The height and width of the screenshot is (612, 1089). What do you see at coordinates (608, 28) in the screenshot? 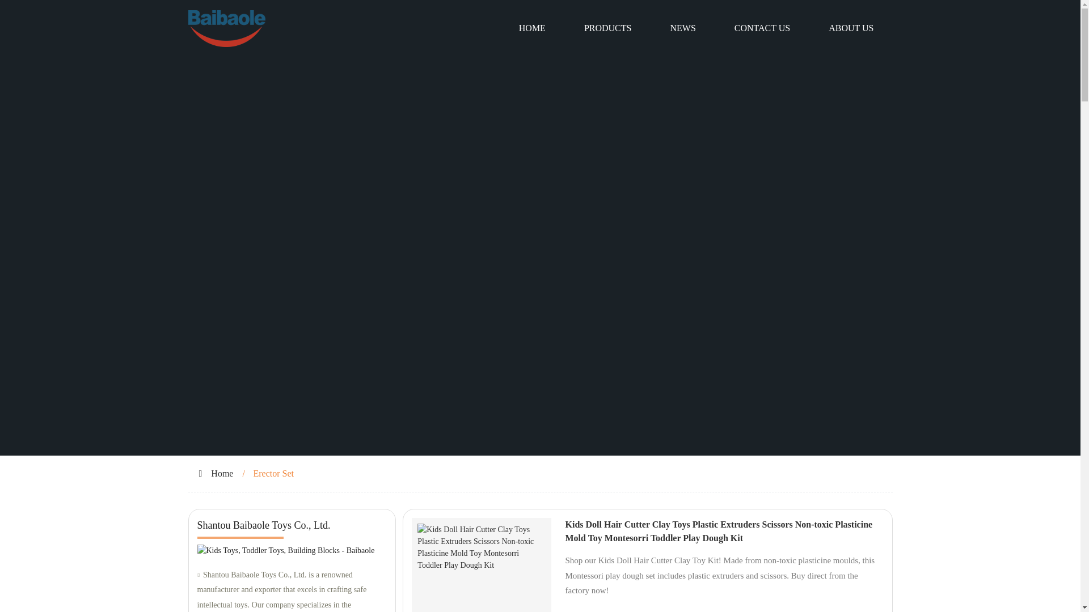
I see `PRODUCTS` at bounding box center [608, 28].